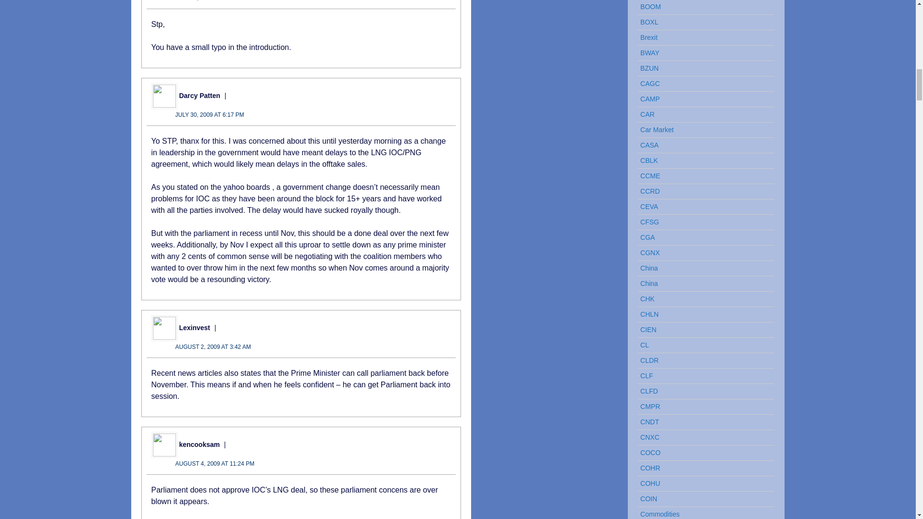 The image size is (923, 519). What do you see at coordinates (214, 463) in the screenshot?
I see `AUGUST 4, 2009 AT 11:24 PM` at bounding box center [214, 463].